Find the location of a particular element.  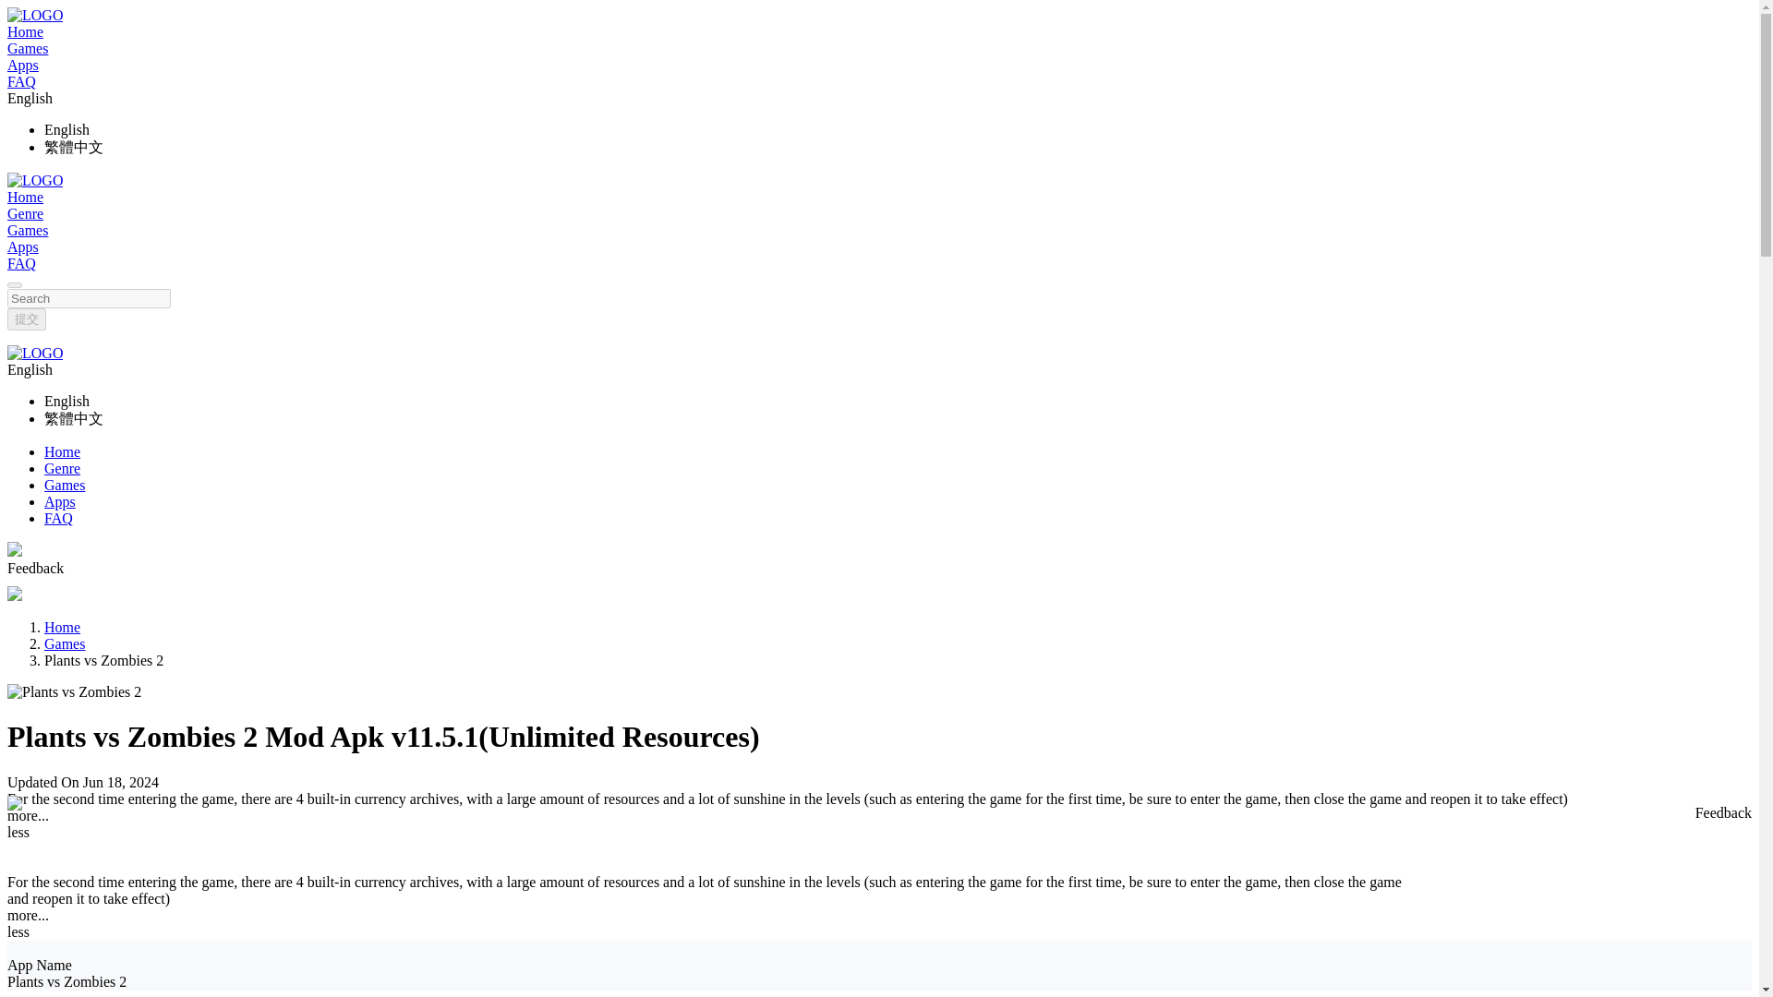

Home is located at coordinates (62, 626).